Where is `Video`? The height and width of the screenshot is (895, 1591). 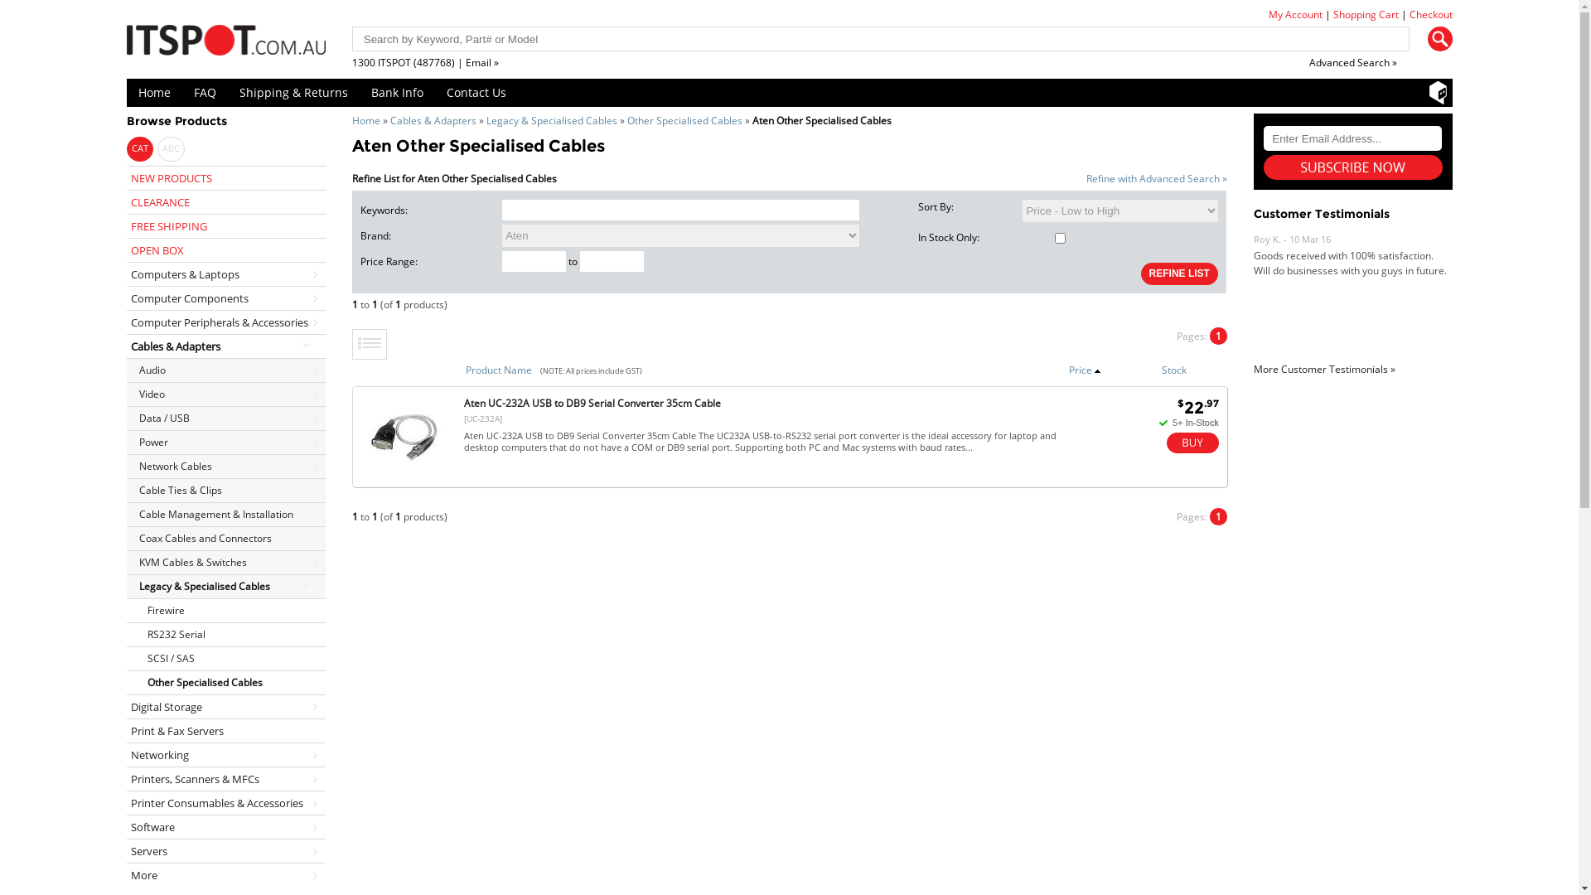
Video is located at coordinates (225, 394).